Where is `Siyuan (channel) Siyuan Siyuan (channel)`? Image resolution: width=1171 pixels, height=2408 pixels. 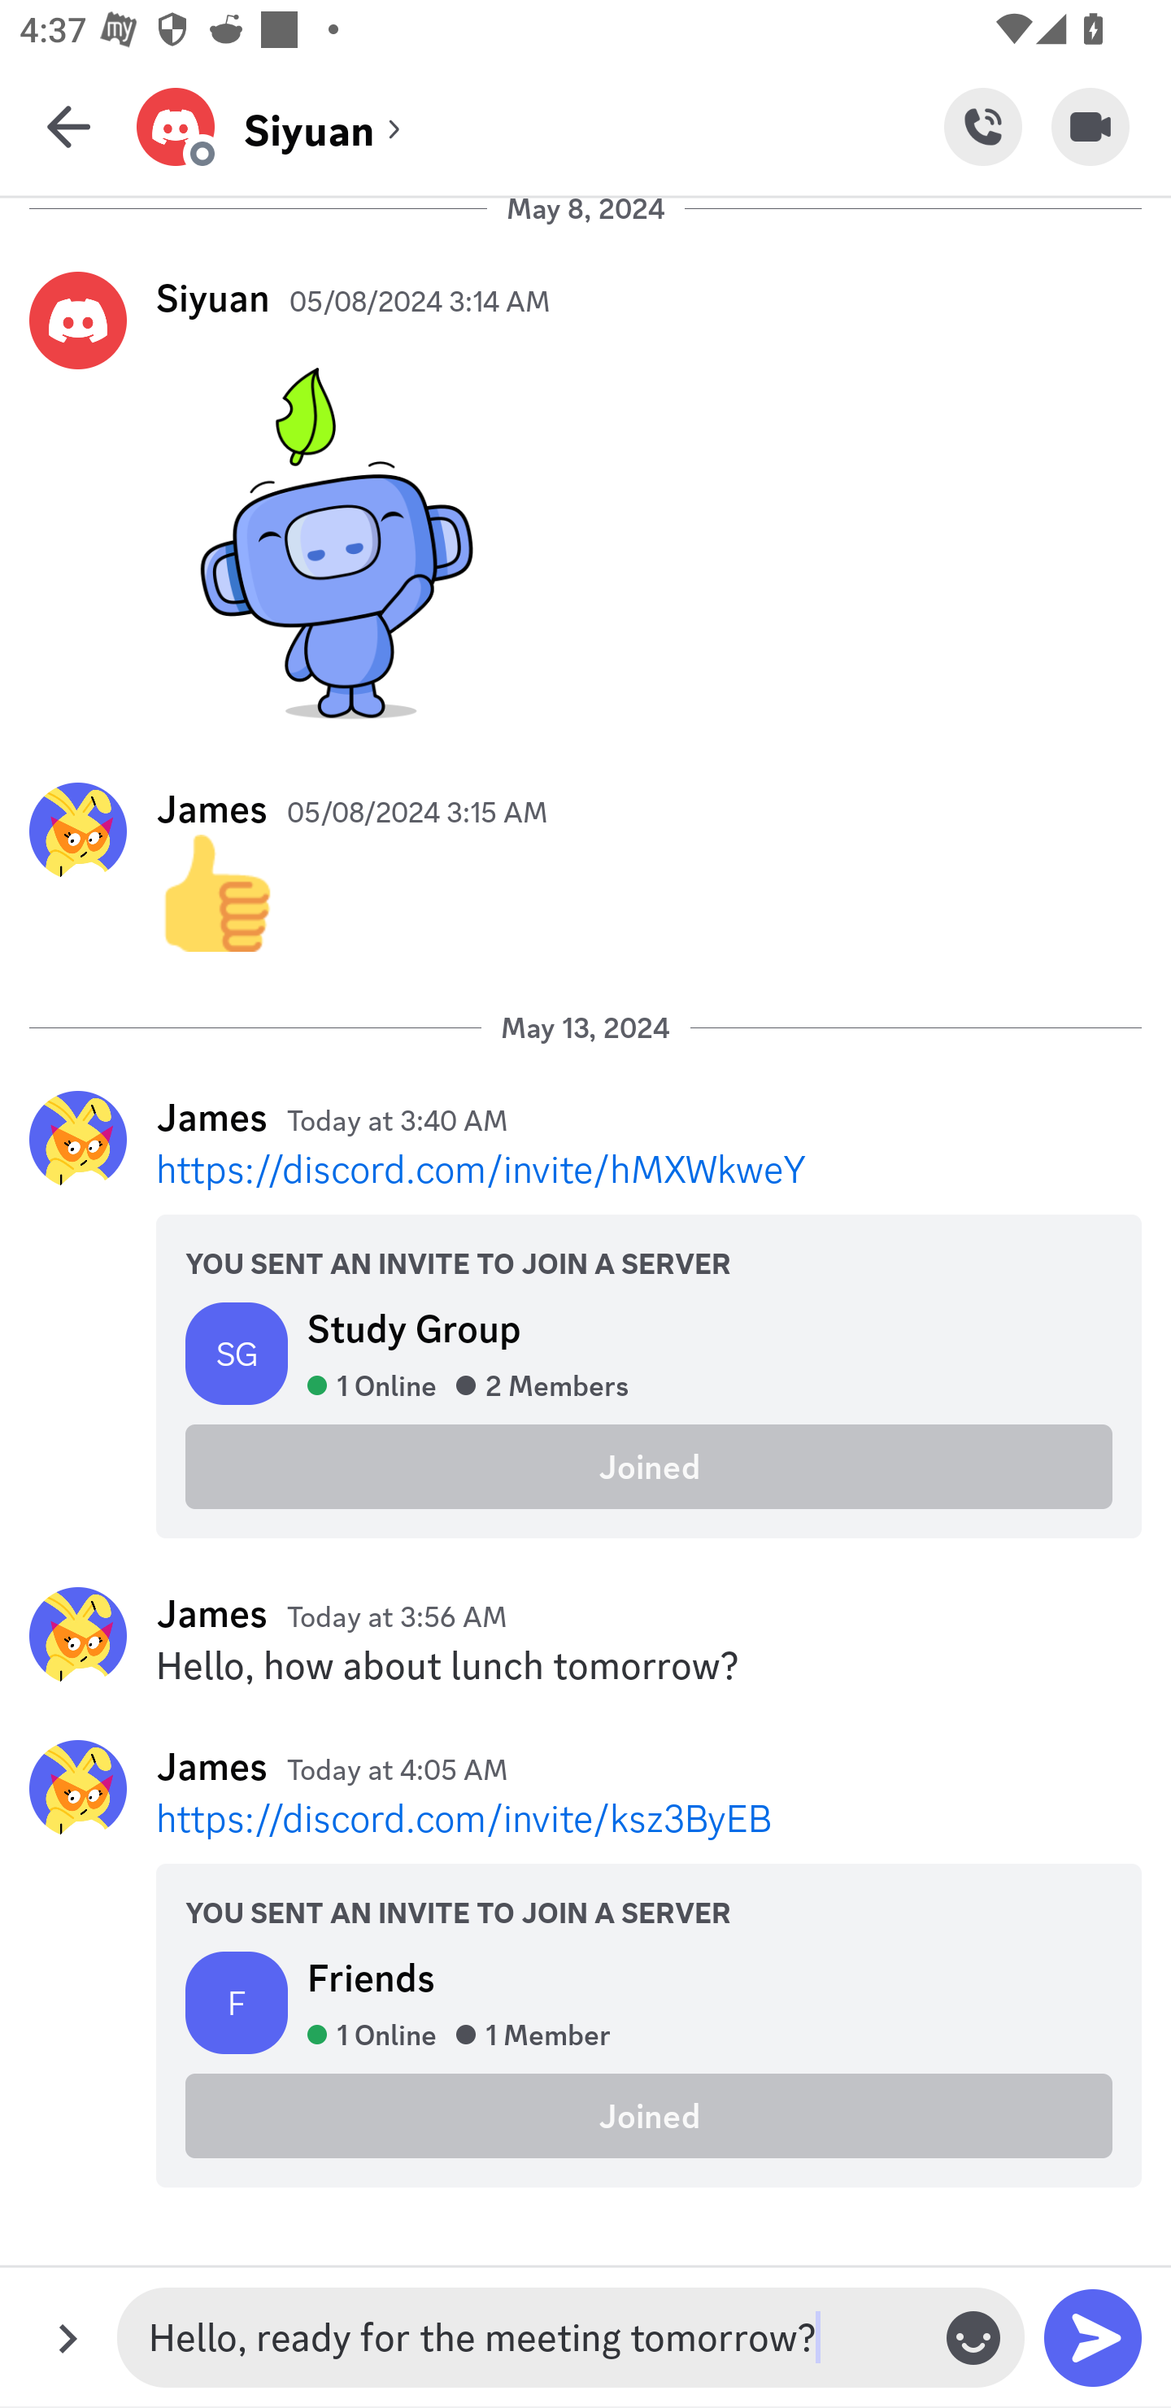 Siyuan (channel) Siyuan Siyuan (channel) is located at coordinates (540, 126).